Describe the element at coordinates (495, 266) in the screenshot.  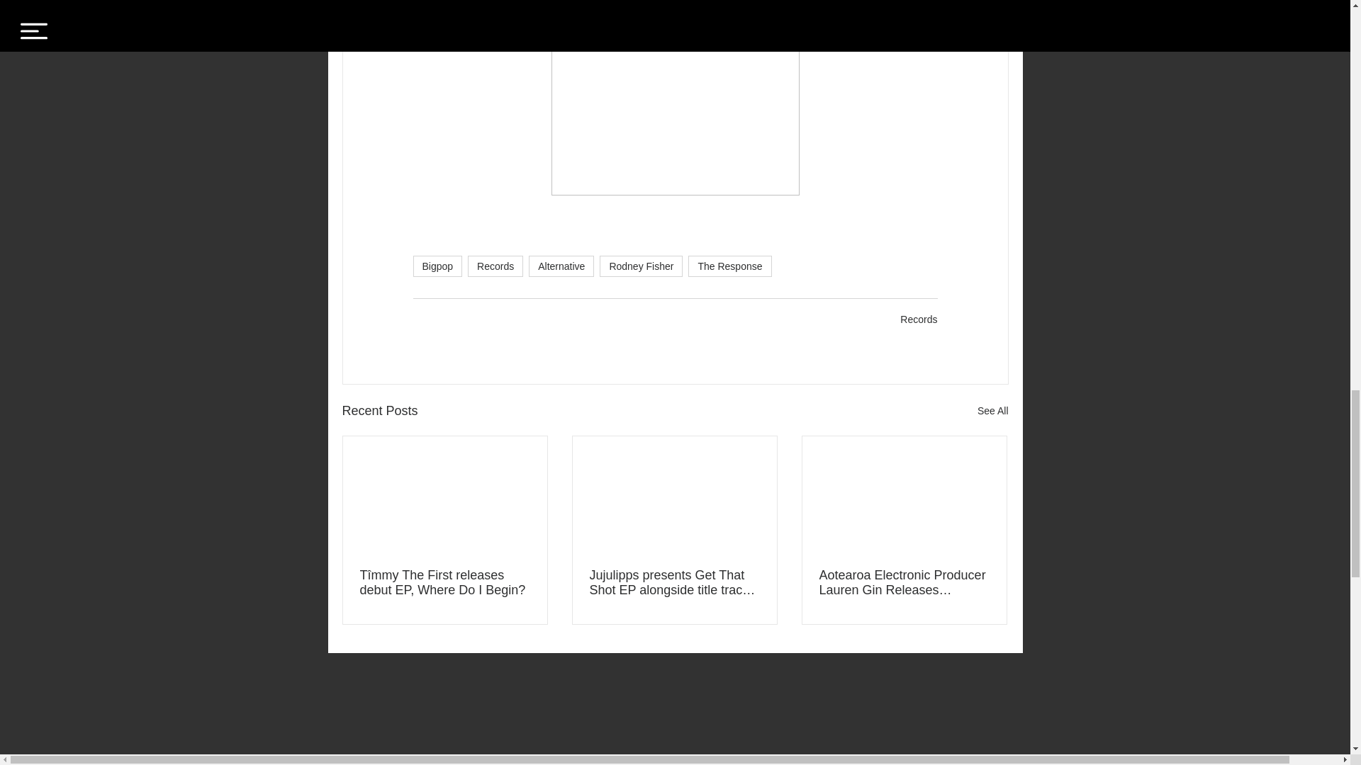
I see `Records` at that location.